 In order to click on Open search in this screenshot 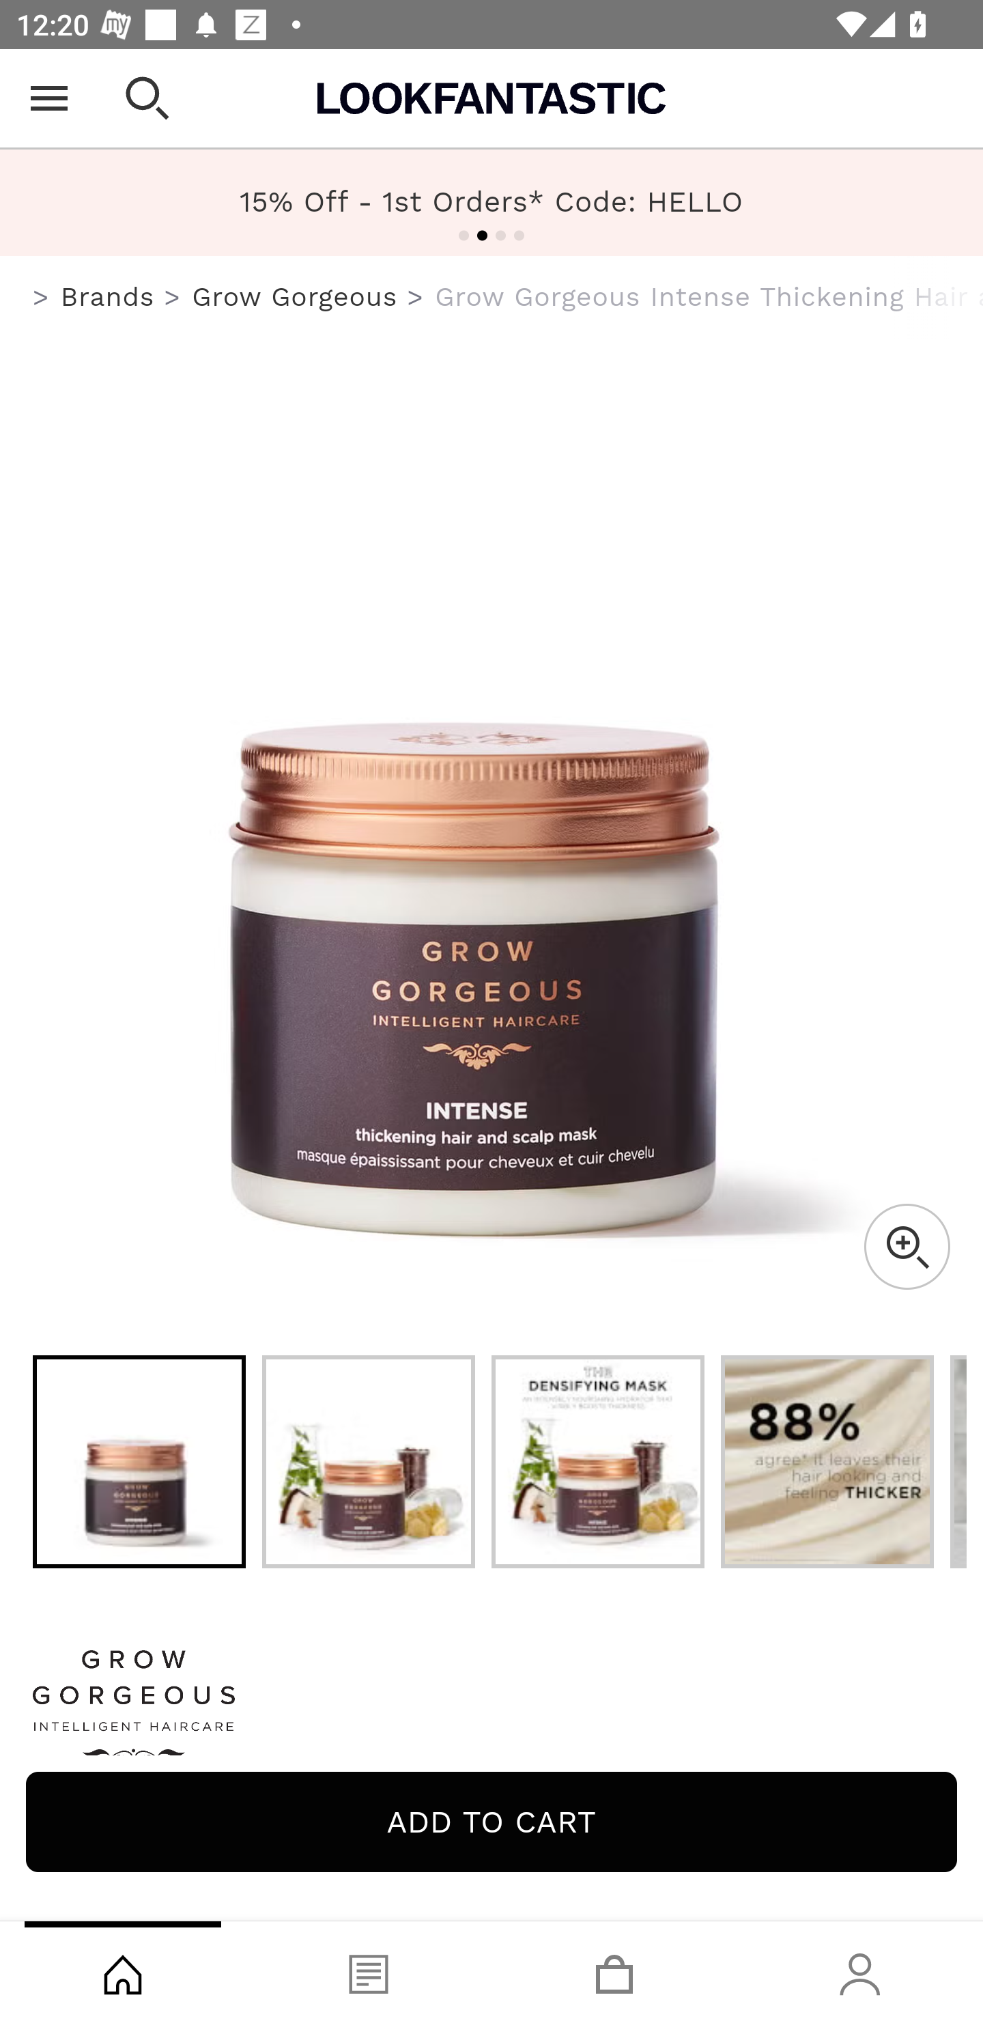, I will do `click(147, 98)`.